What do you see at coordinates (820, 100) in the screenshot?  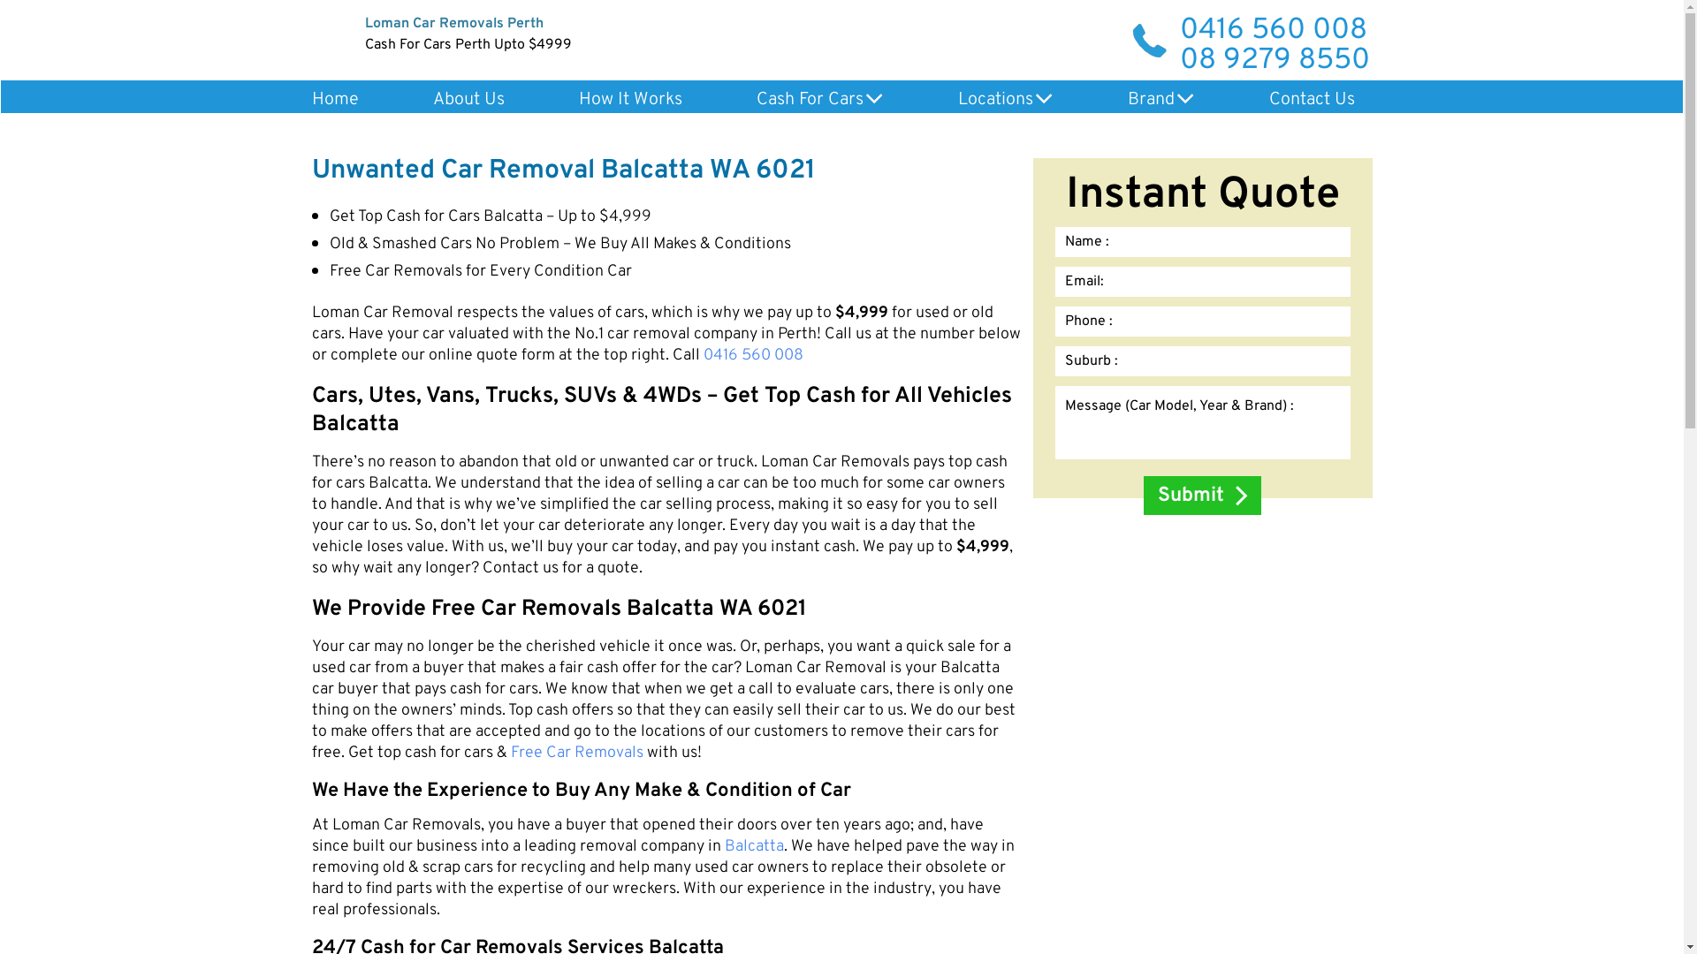 I see `Cash For Cars` at bounding box center [820, 100].